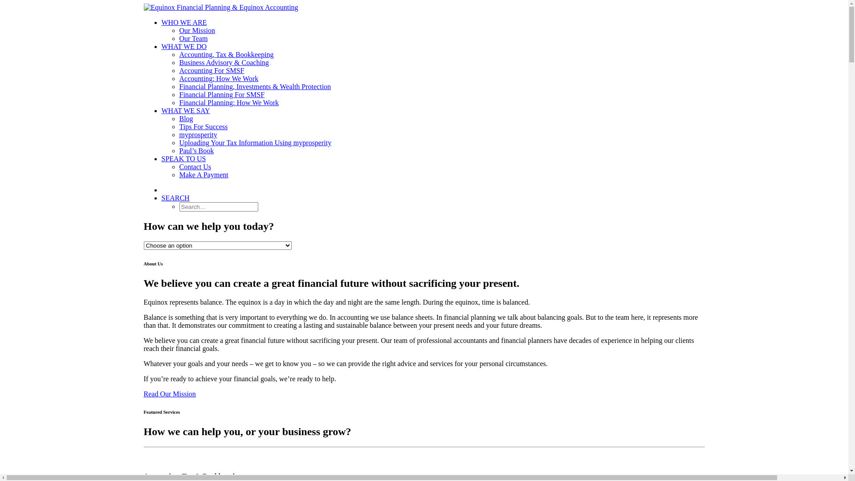 This screenshot has width=855, height=481. Describe the element at coordinates (255, 143) in the screenshot. I see `Uploading Your Tax Information Using myprosperity` at that location.